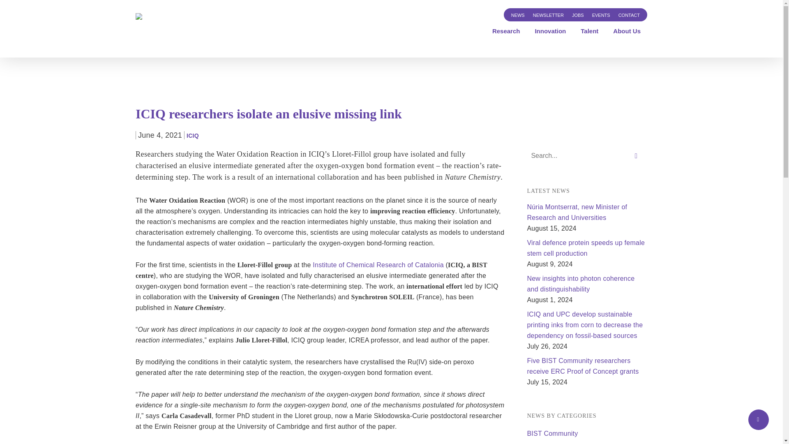 This screenshot has width=789, height=444. I want to click on Innovation, so click(550, 31).